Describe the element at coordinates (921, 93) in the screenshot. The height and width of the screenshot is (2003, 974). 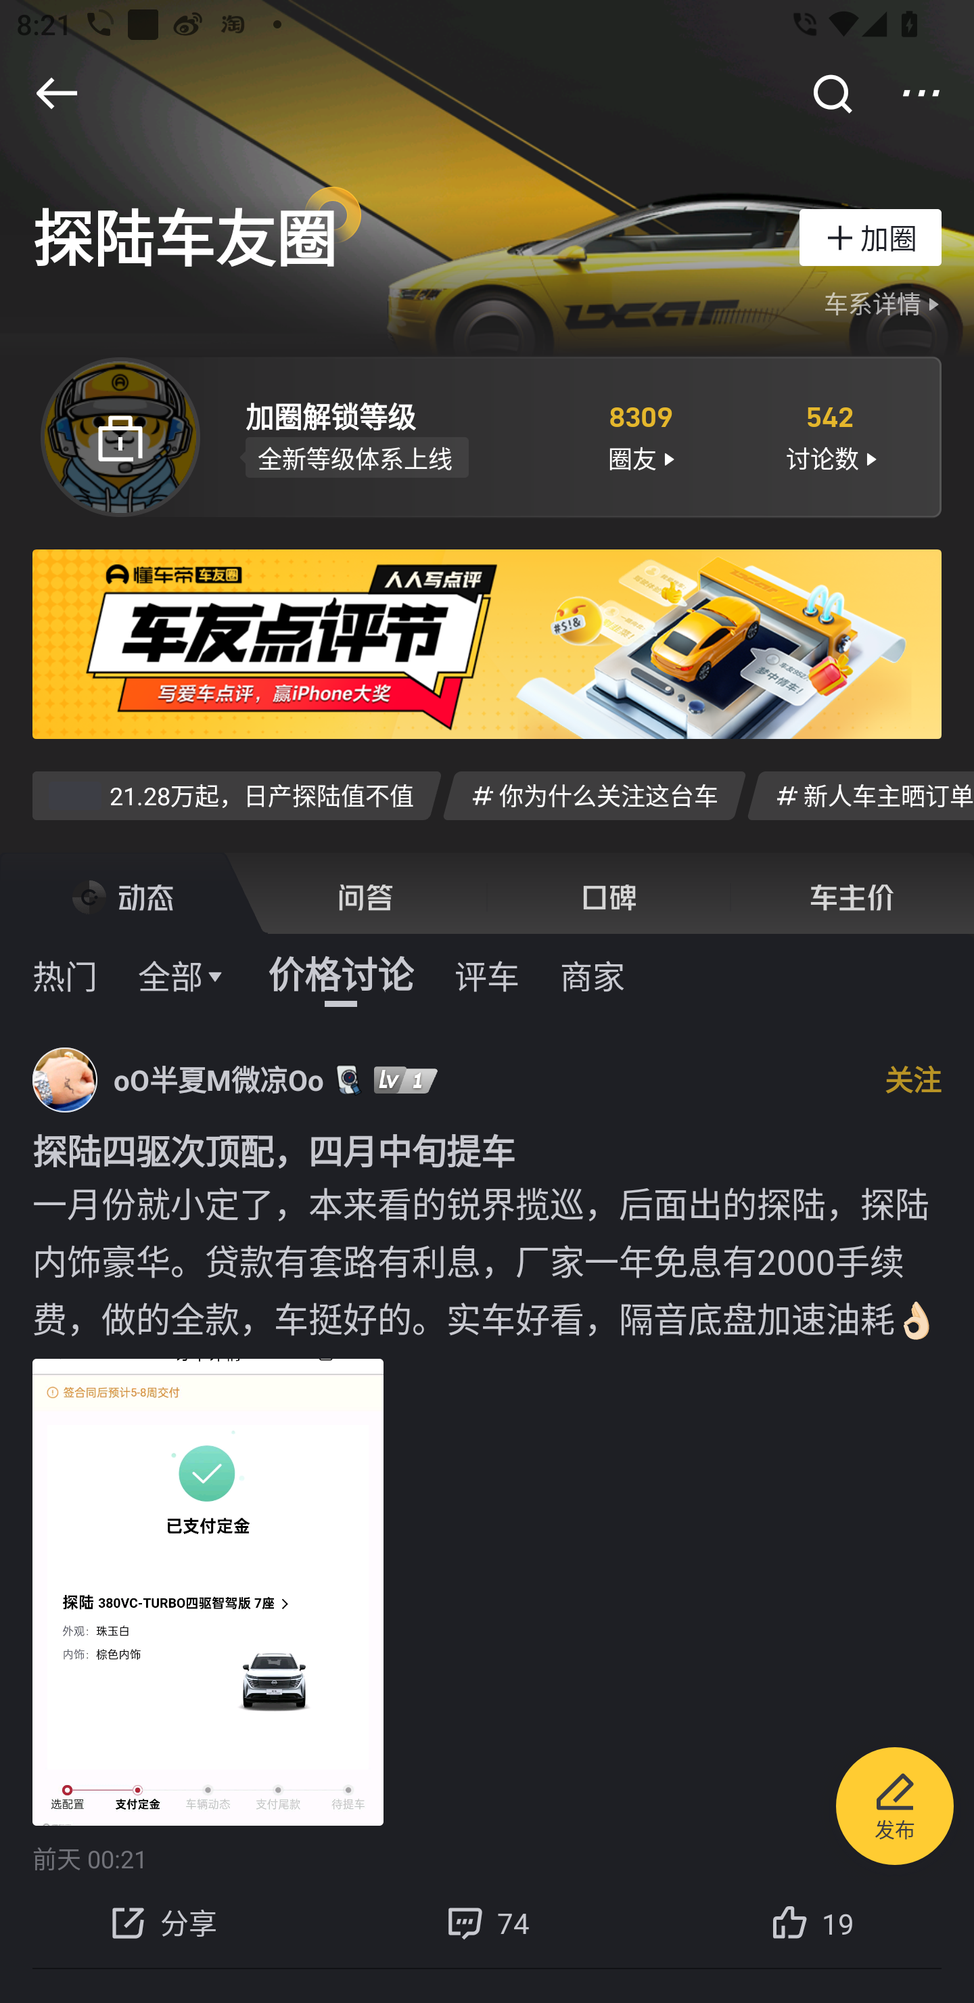
I see `` at that location.